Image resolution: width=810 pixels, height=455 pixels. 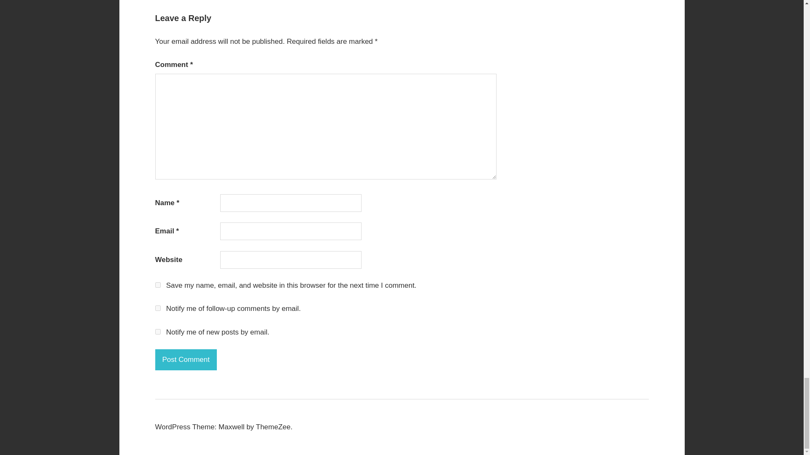 What do you see at coordinates (158, 331) in the screenshot?
I see `subscribe` at bounding box center [158, 331].